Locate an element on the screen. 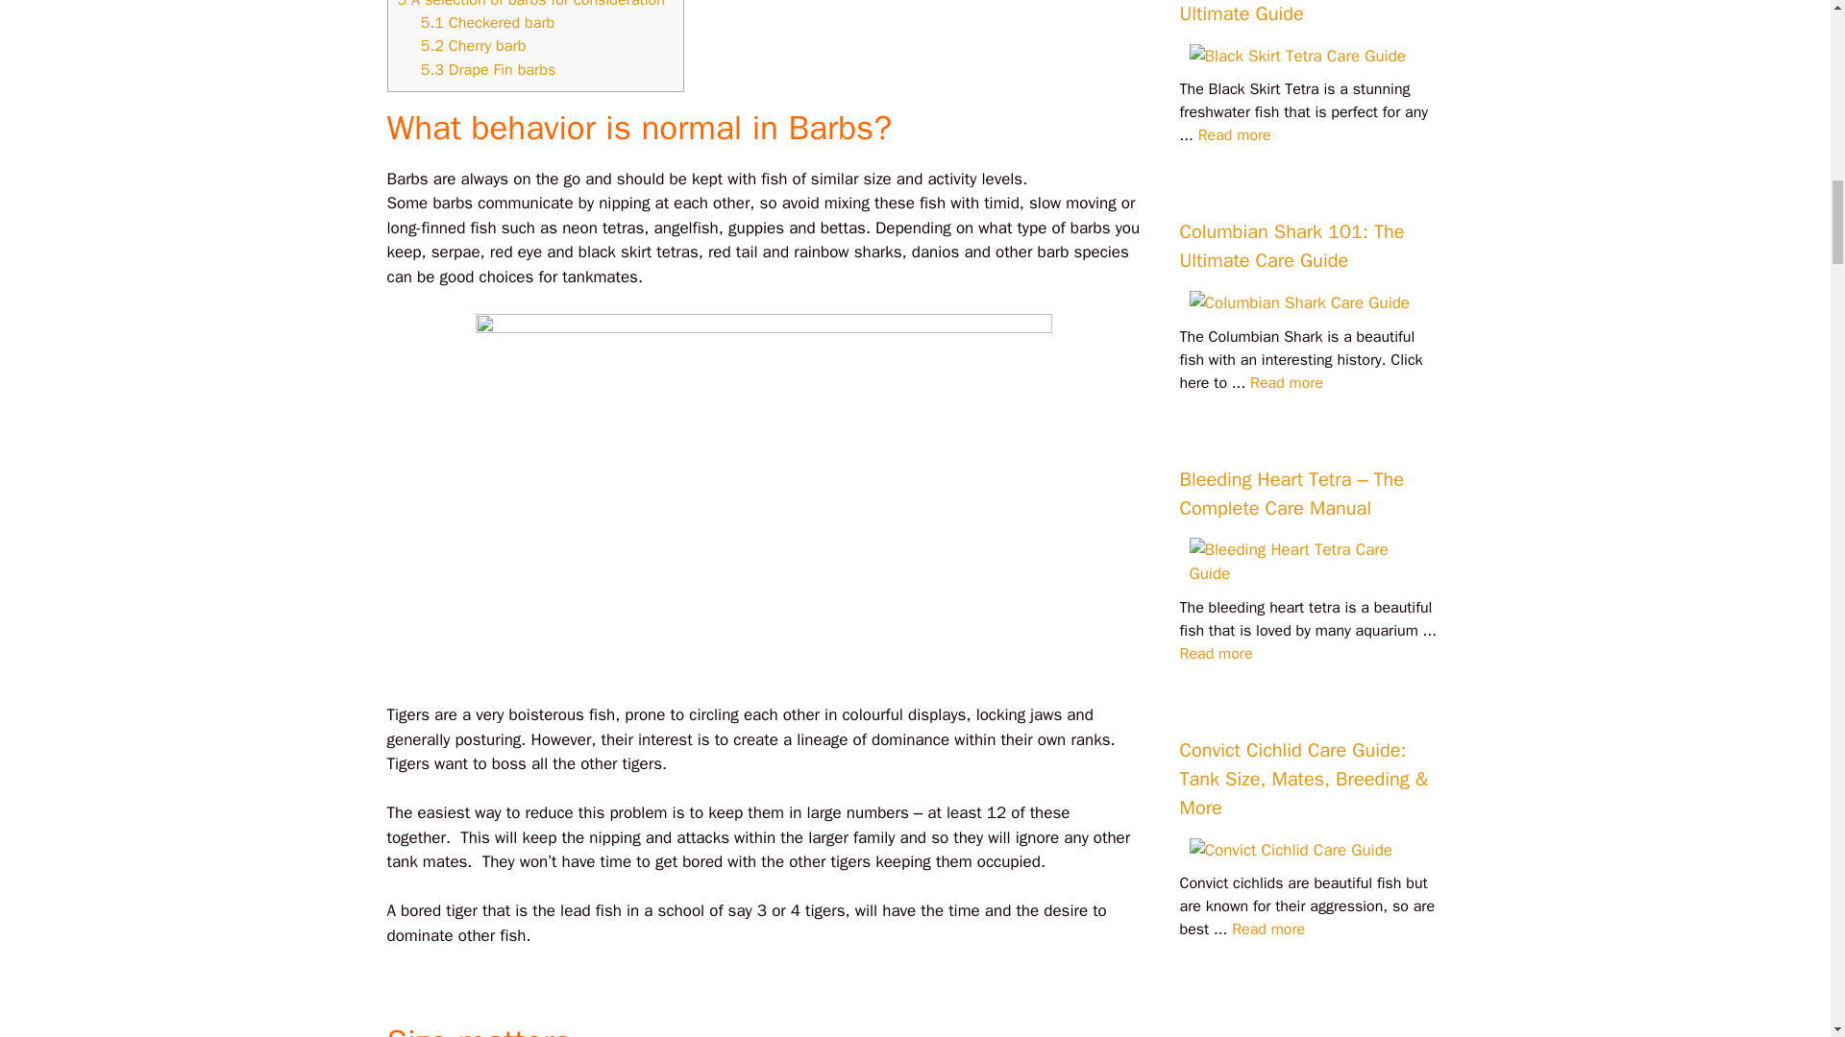 This screenshot has height=1037, width=1845. Columbian Shark 101: The Ultimate Care Guide is located at coordinates (1286, 382).